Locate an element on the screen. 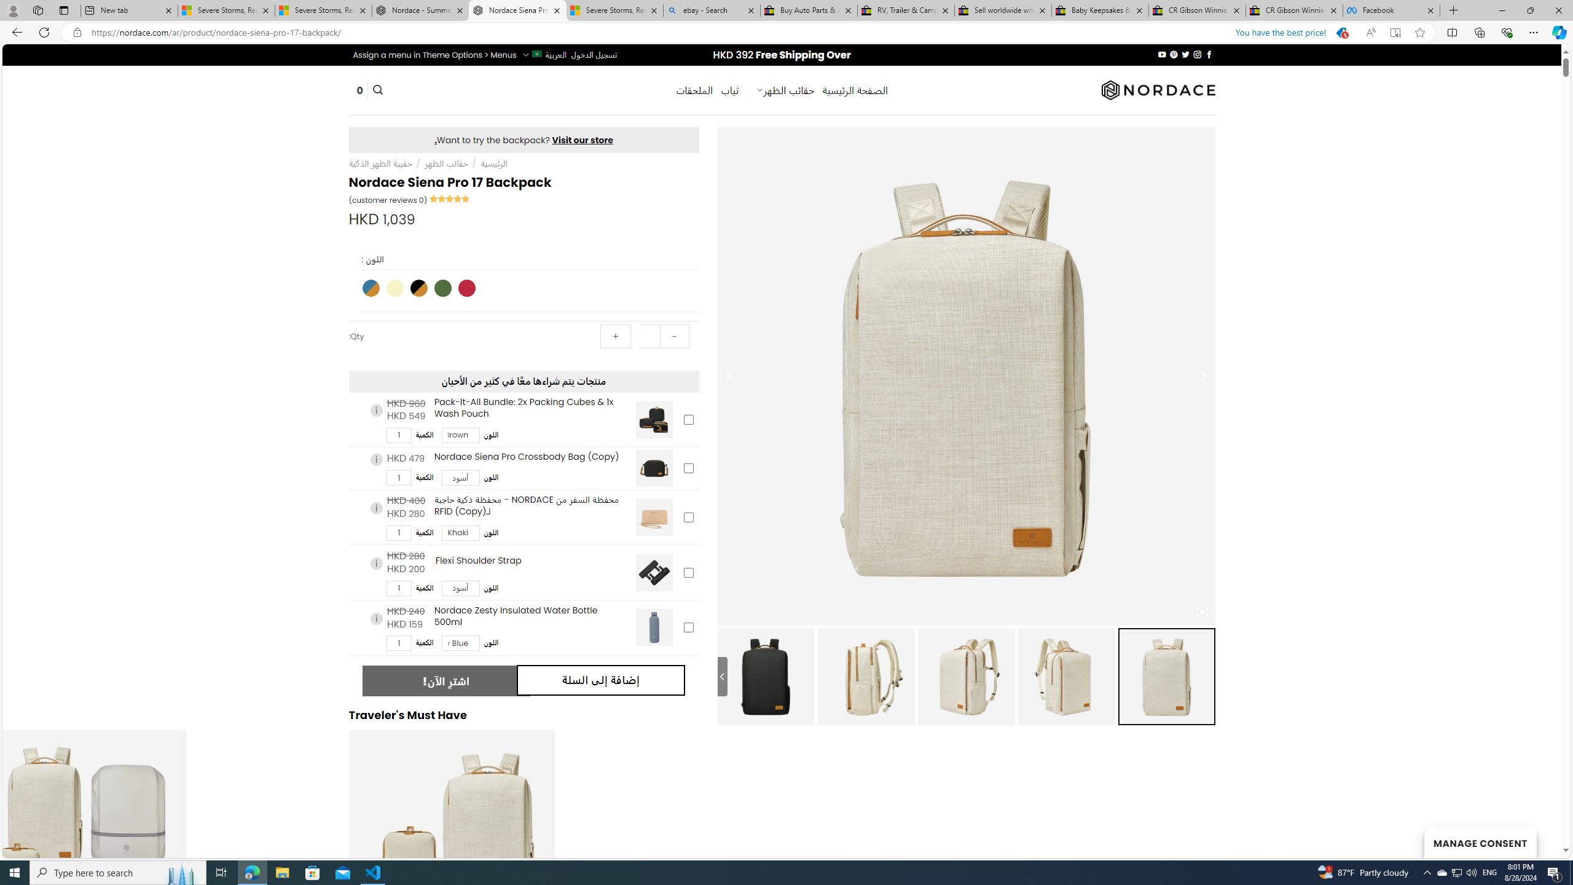 This screenshot has width=1573, height=885. Buy Auto Parts & Accessories | eBay is located at coordinates (808, 10).